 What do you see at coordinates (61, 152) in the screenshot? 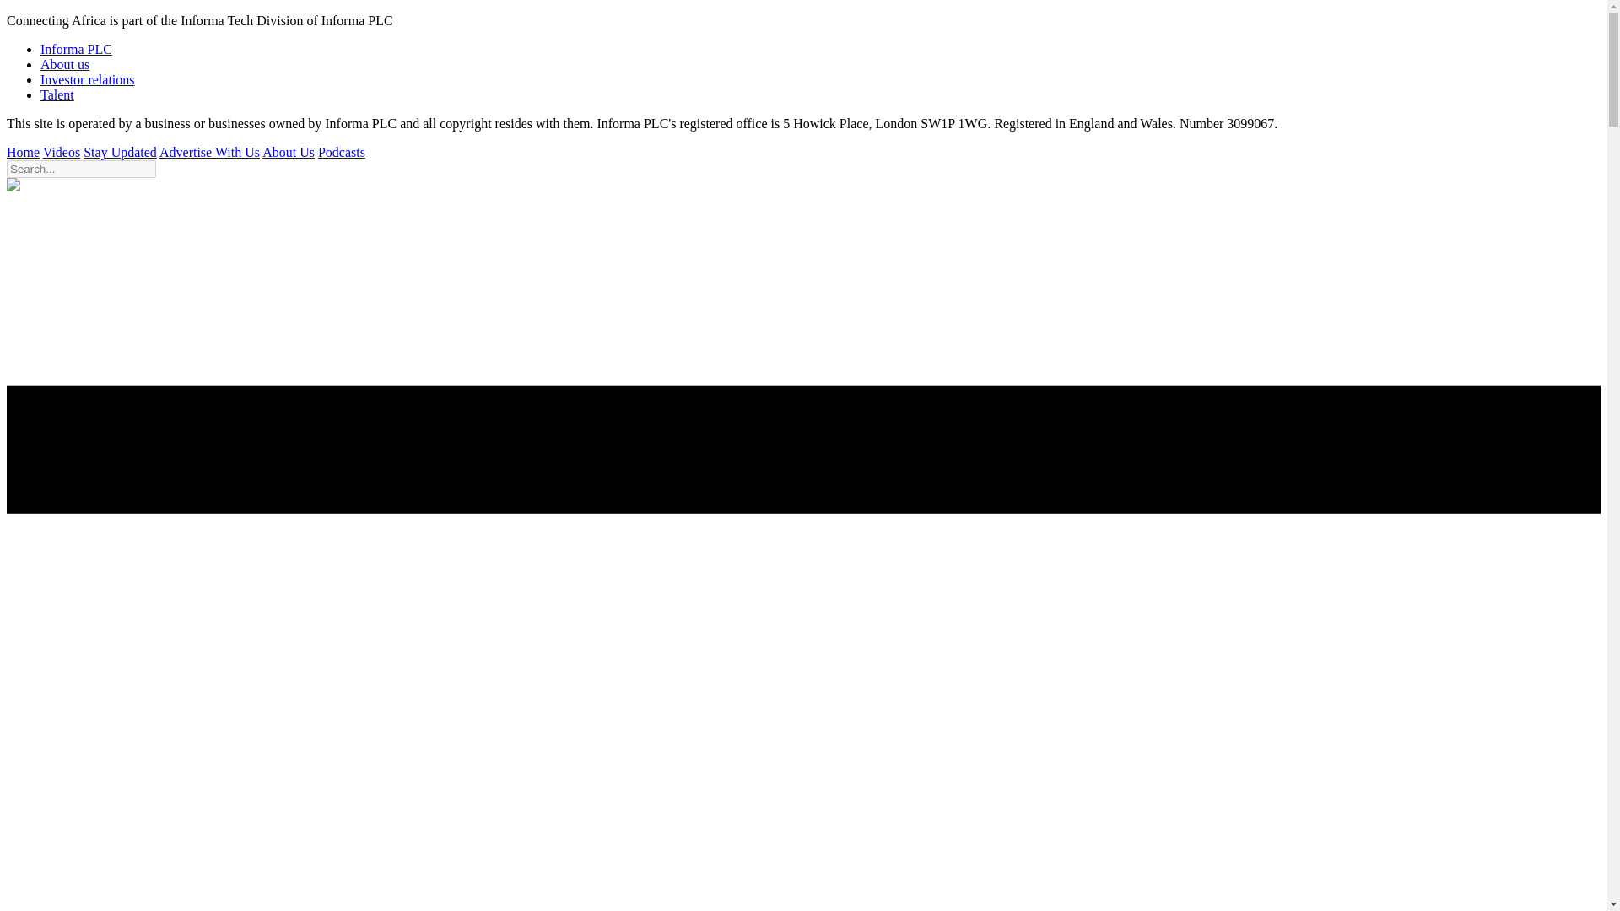
I see `Videos` at bounding box center [61, 152].